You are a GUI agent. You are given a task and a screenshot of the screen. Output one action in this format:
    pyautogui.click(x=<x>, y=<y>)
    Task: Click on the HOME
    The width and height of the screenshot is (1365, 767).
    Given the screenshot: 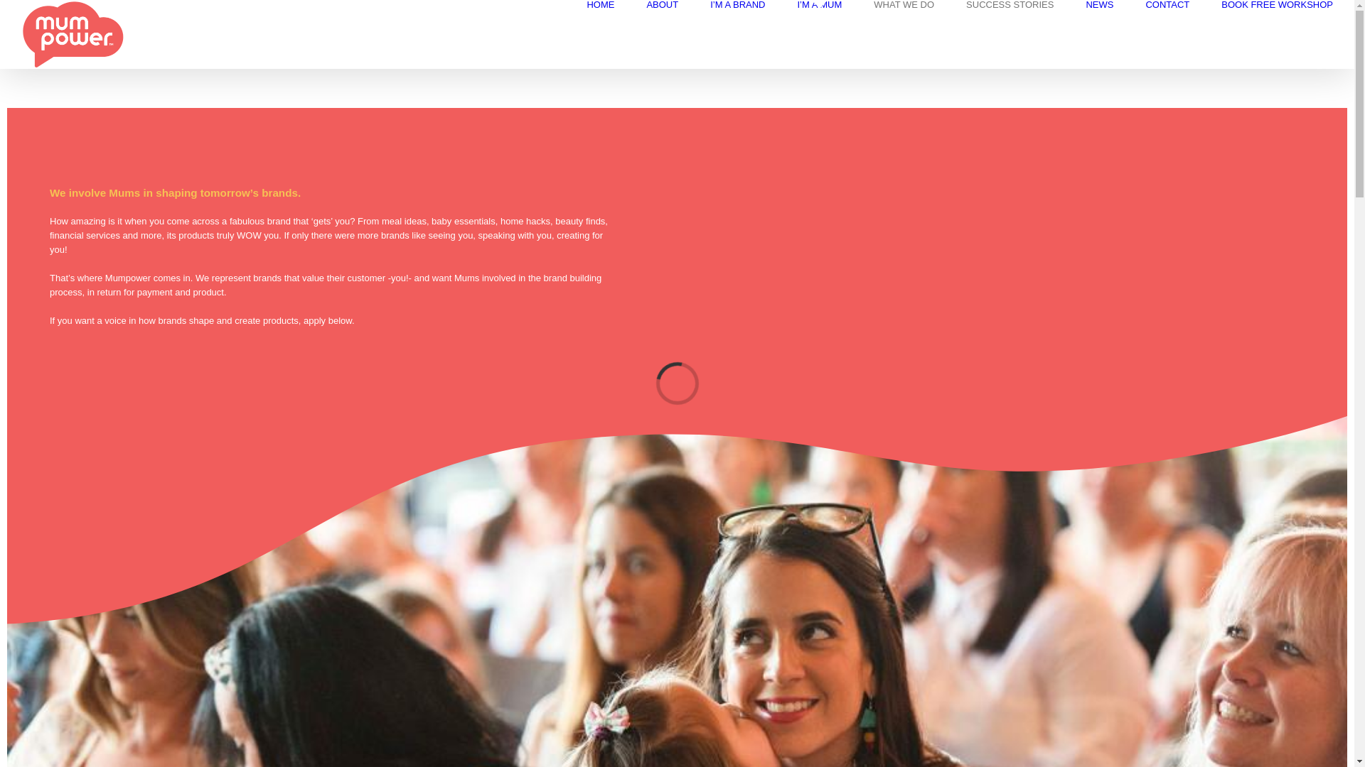 What is the action you would take?
    pyautogui.click(x=600, y=4)
    